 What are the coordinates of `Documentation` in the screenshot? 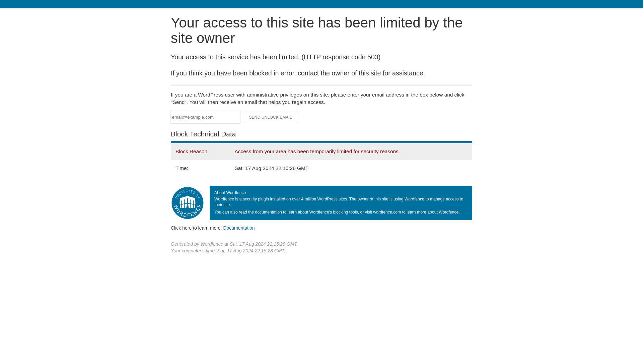 It's located at (239, 228).